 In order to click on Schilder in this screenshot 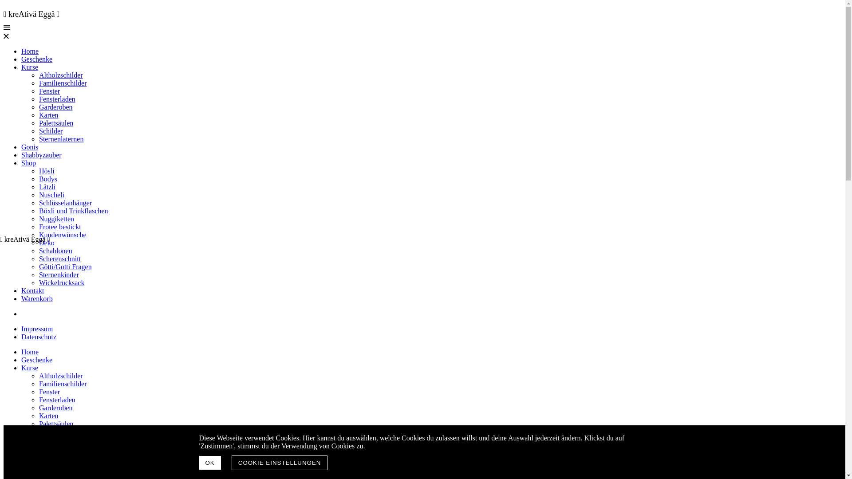, I will do `click(51, 432)`.